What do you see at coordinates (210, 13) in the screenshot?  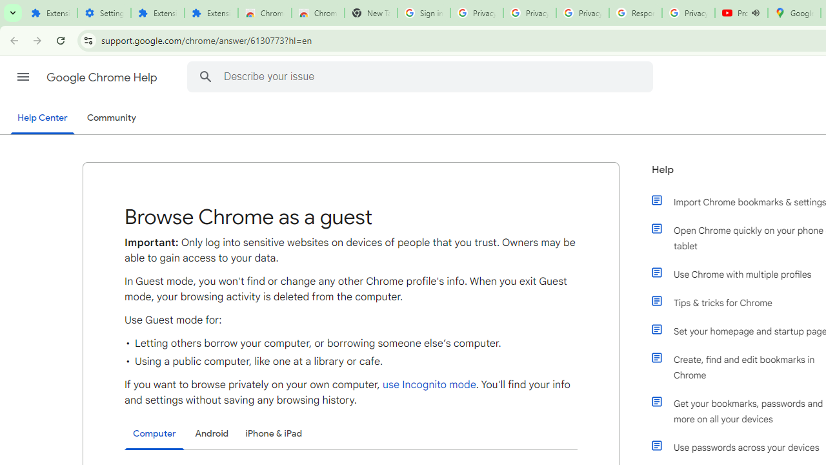 I see `Extensions` at bounding box center [210, 13].